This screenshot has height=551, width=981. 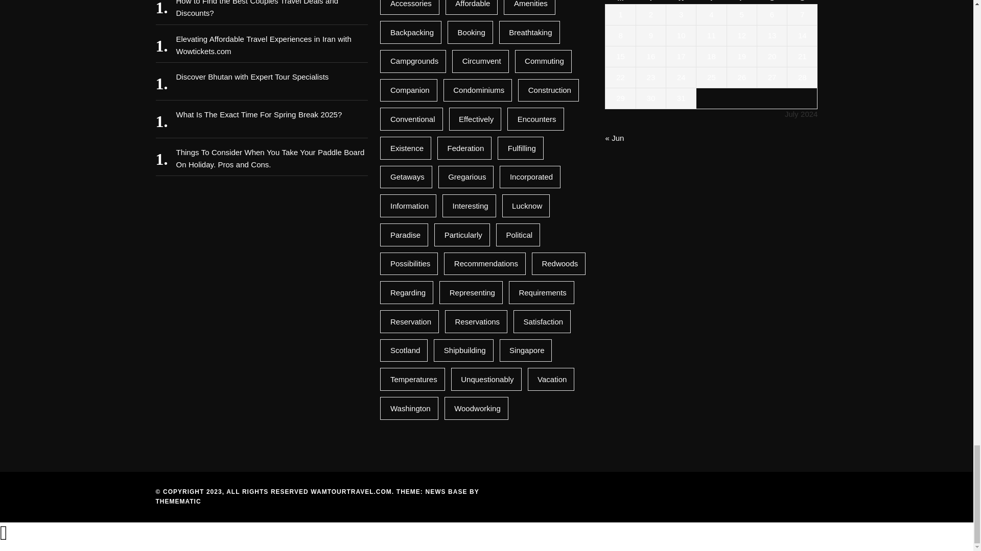 What do you see at coordinates (620, 2) in the screenshot?
I see `Monday` at bounding box center [620, 2].